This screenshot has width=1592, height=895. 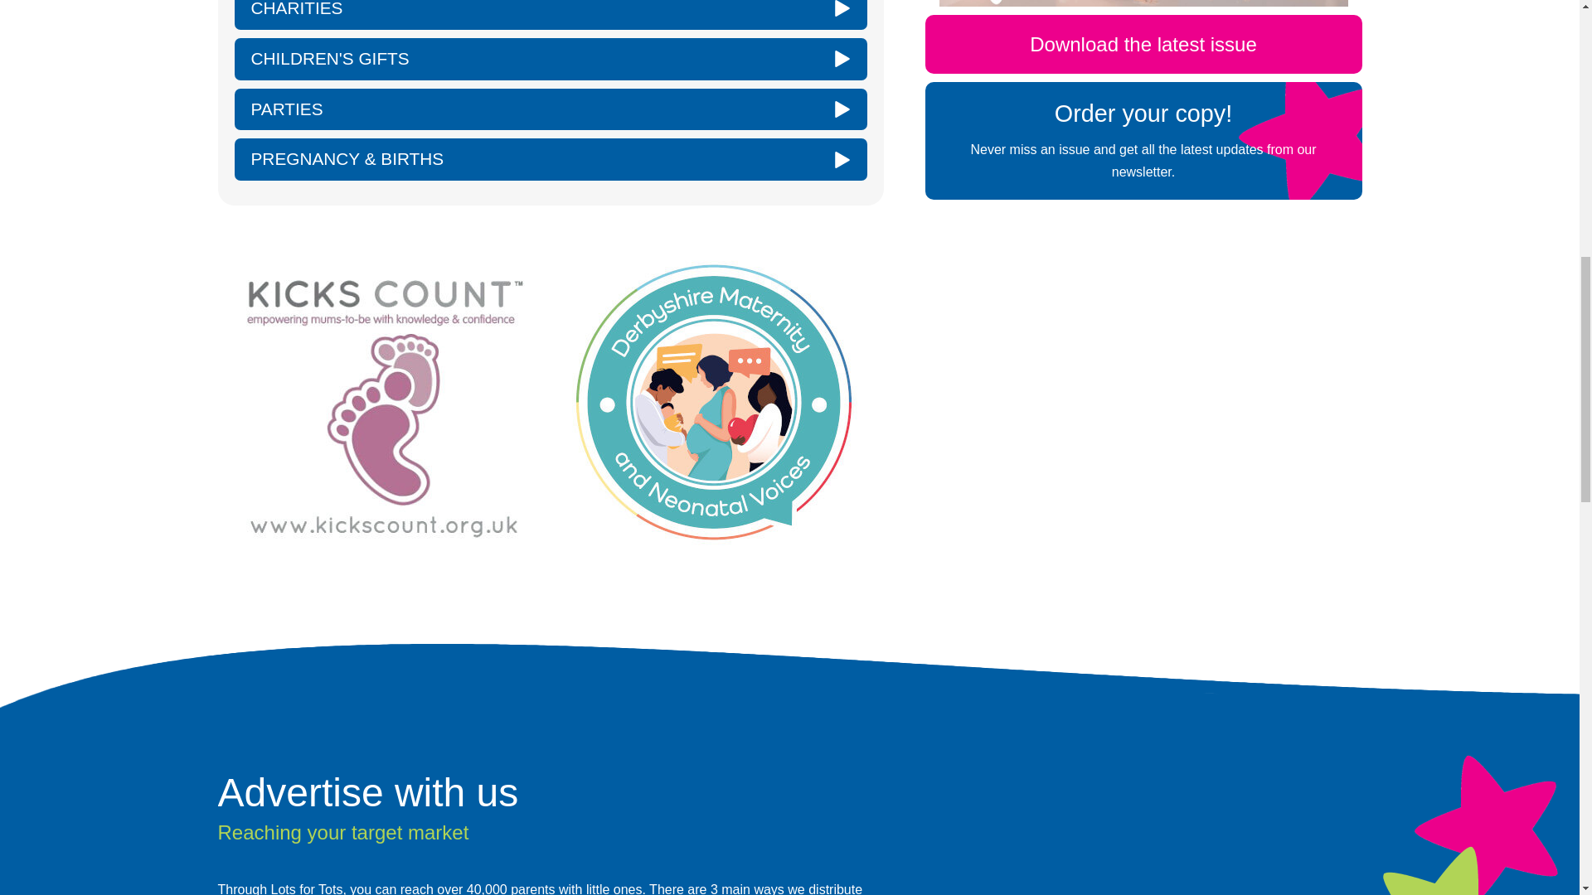 I want to click on Kicks Count, so click(x=381, y=402).